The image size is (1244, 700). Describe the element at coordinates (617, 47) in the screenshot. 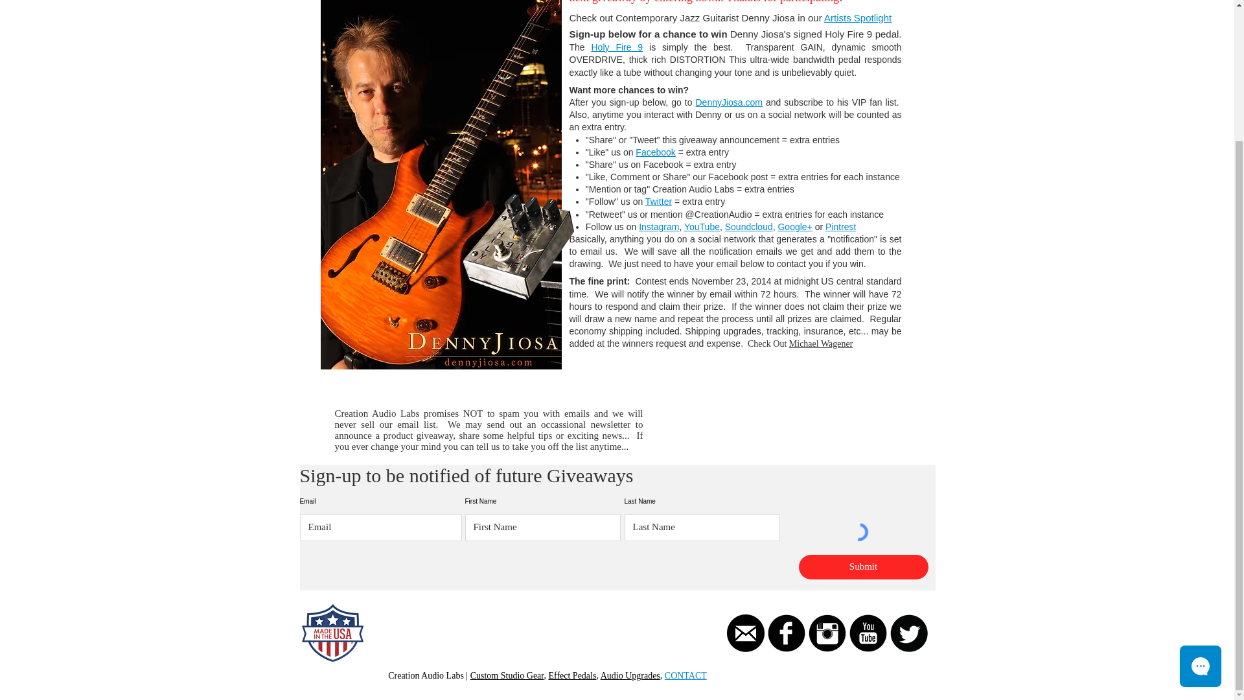

I see `Holy Fire 9` at that location.